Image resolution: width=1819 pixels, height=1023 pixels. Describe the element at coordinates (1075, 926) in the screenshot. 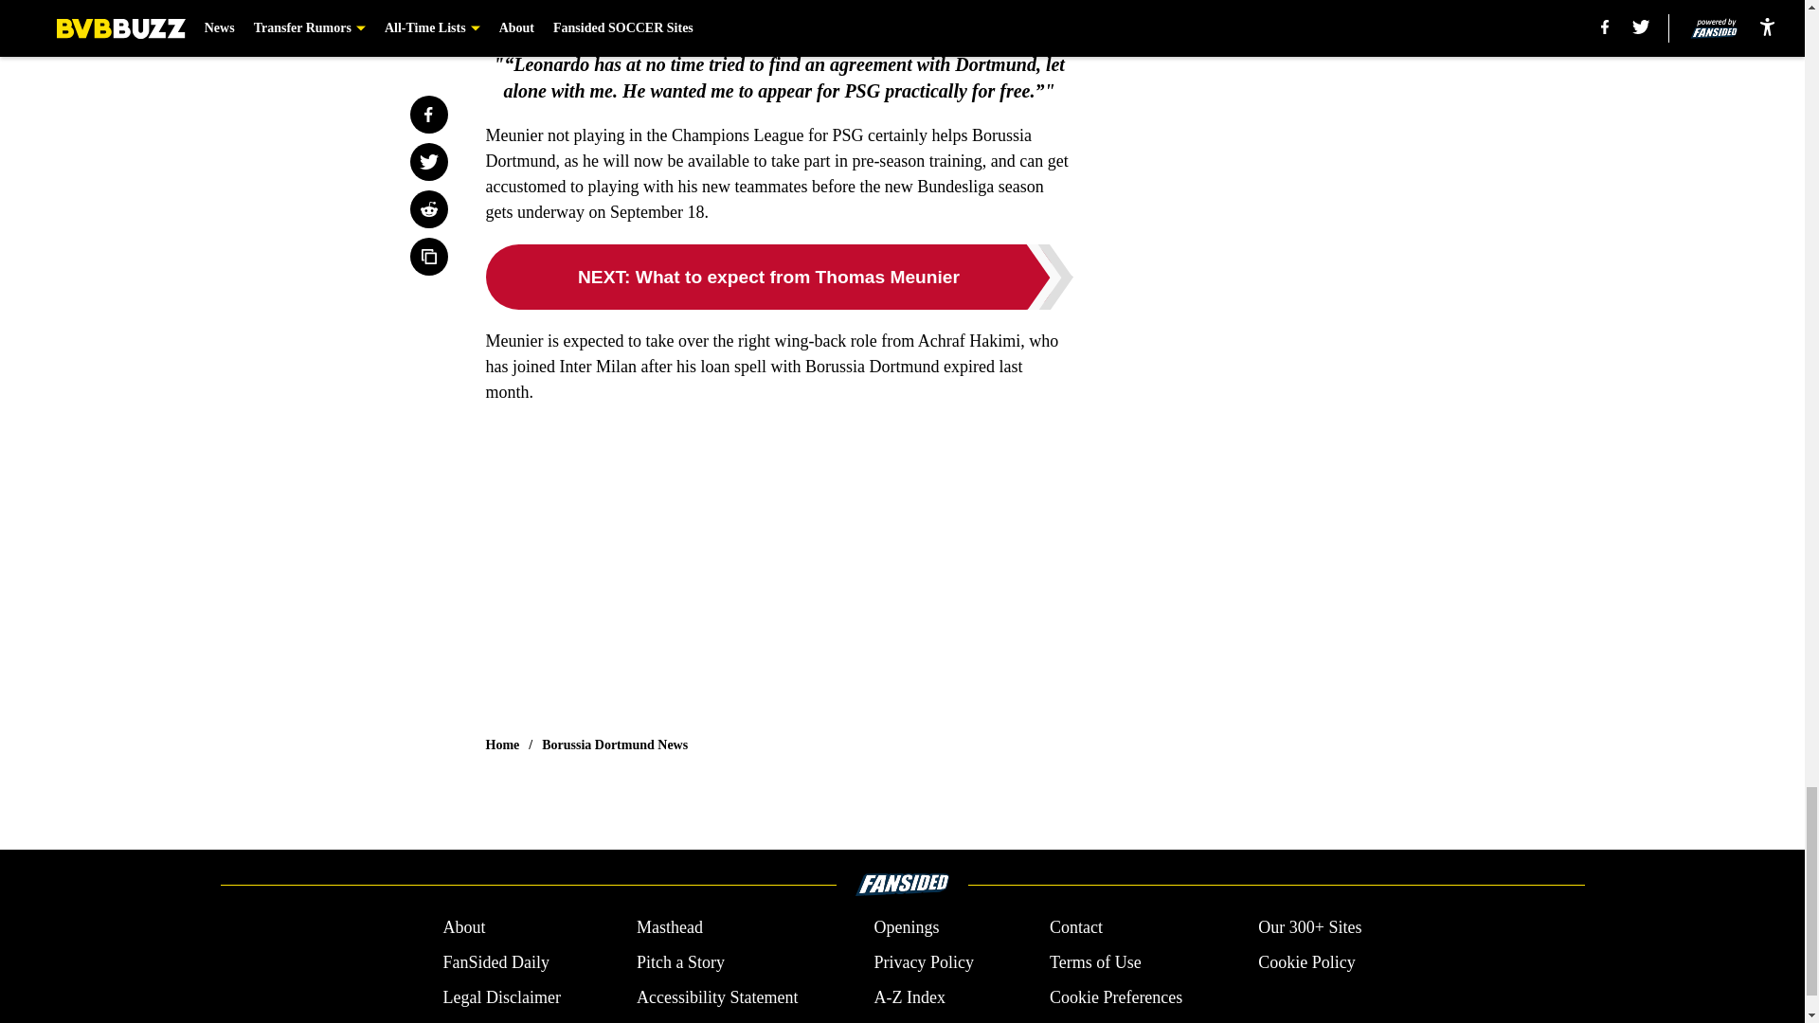

I see `Contact` at that location.